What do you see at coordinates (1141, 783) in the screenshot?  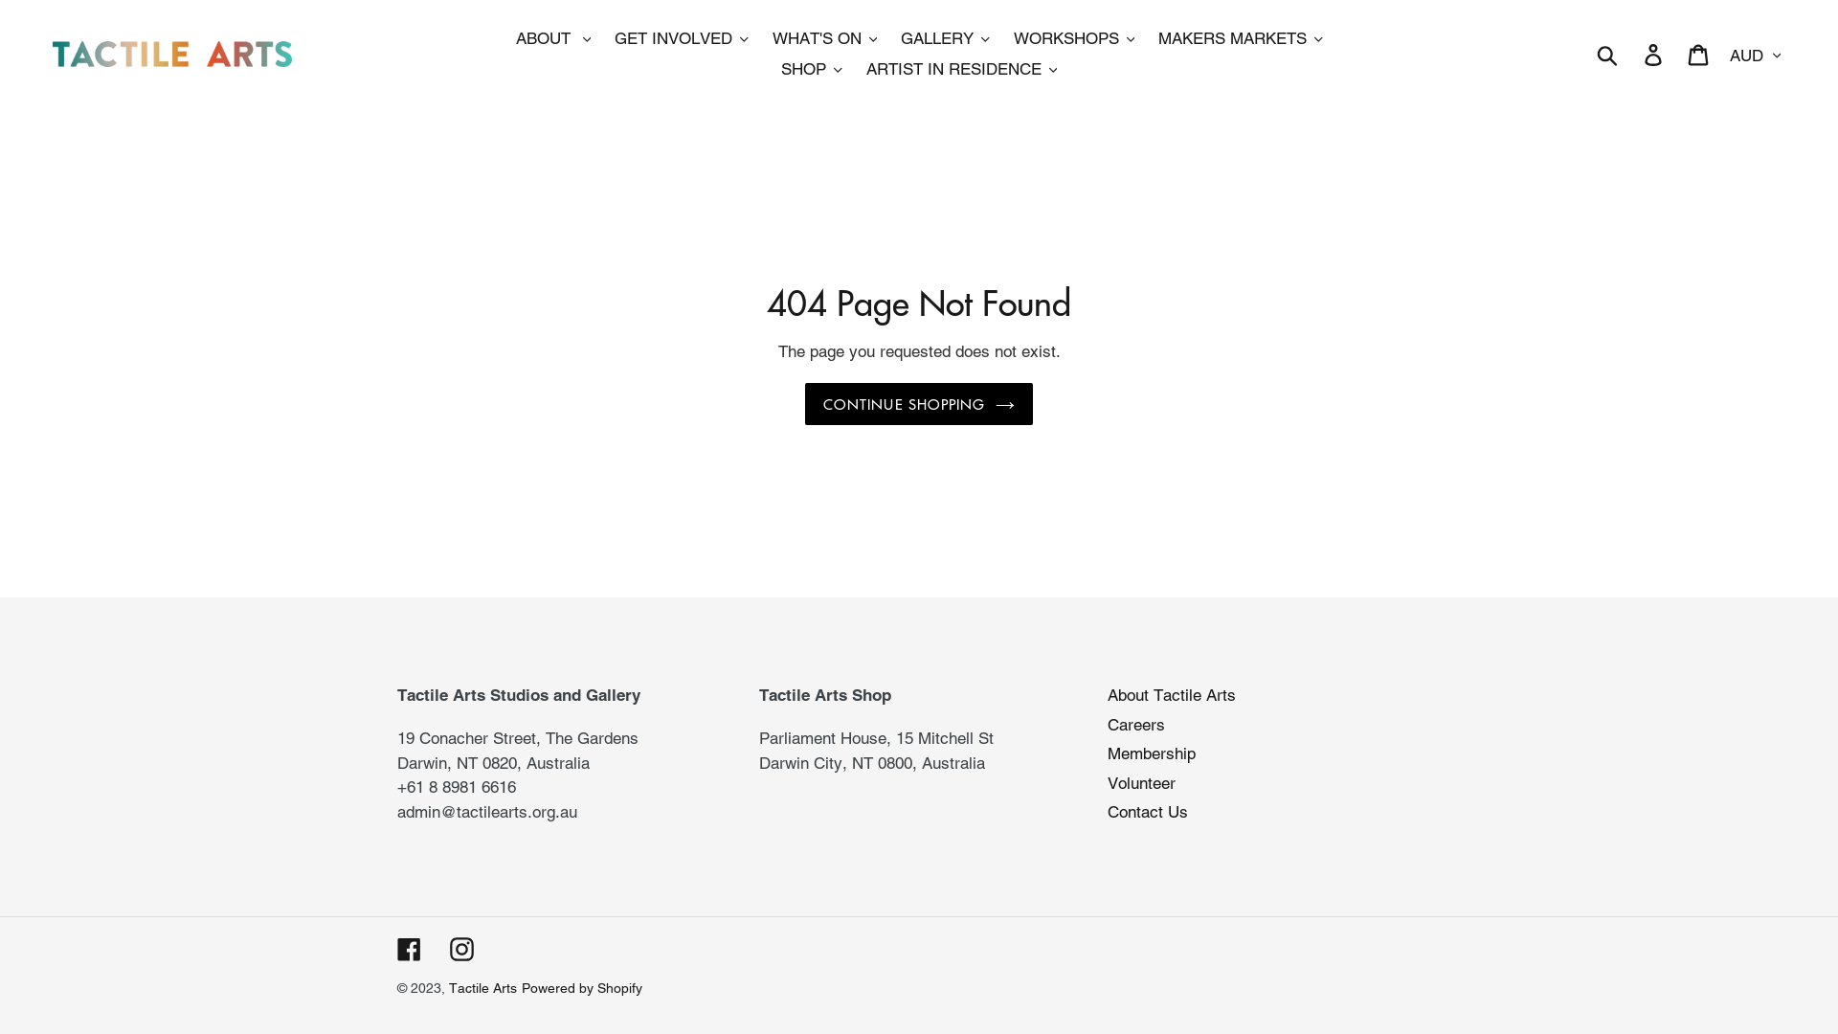 I see `Volunteer` at bounding box center [1141, 783].